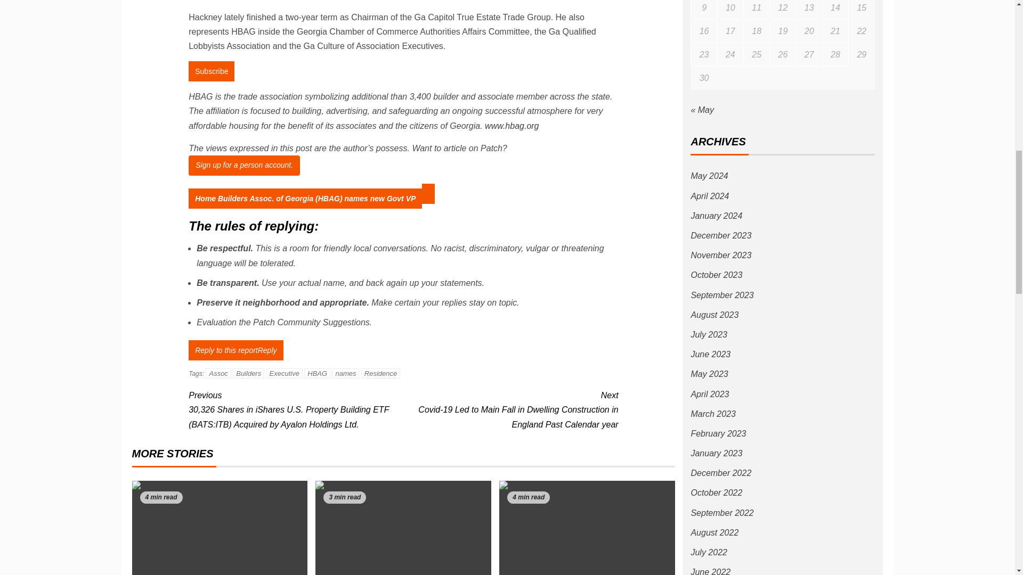 The height and width of the screenshot is (575, 1023). I want to click on Sign up for a person account., so click(244, 165).